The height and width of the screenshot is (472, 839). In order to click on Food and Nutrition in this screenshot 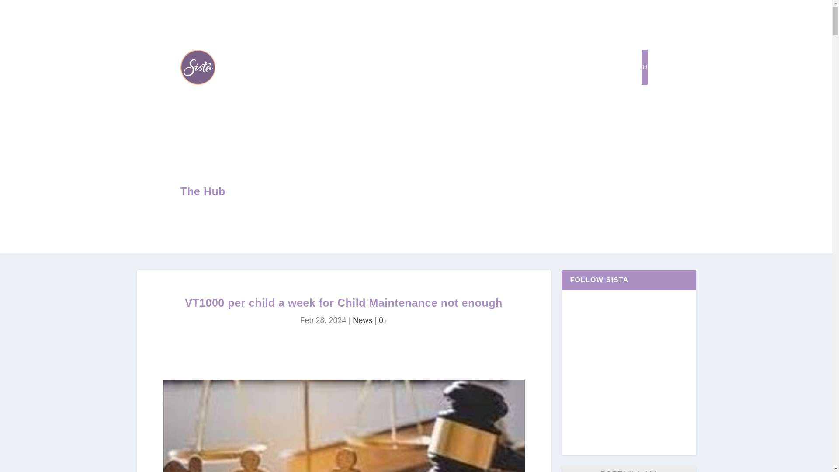, I will do `click(410, 193)`.